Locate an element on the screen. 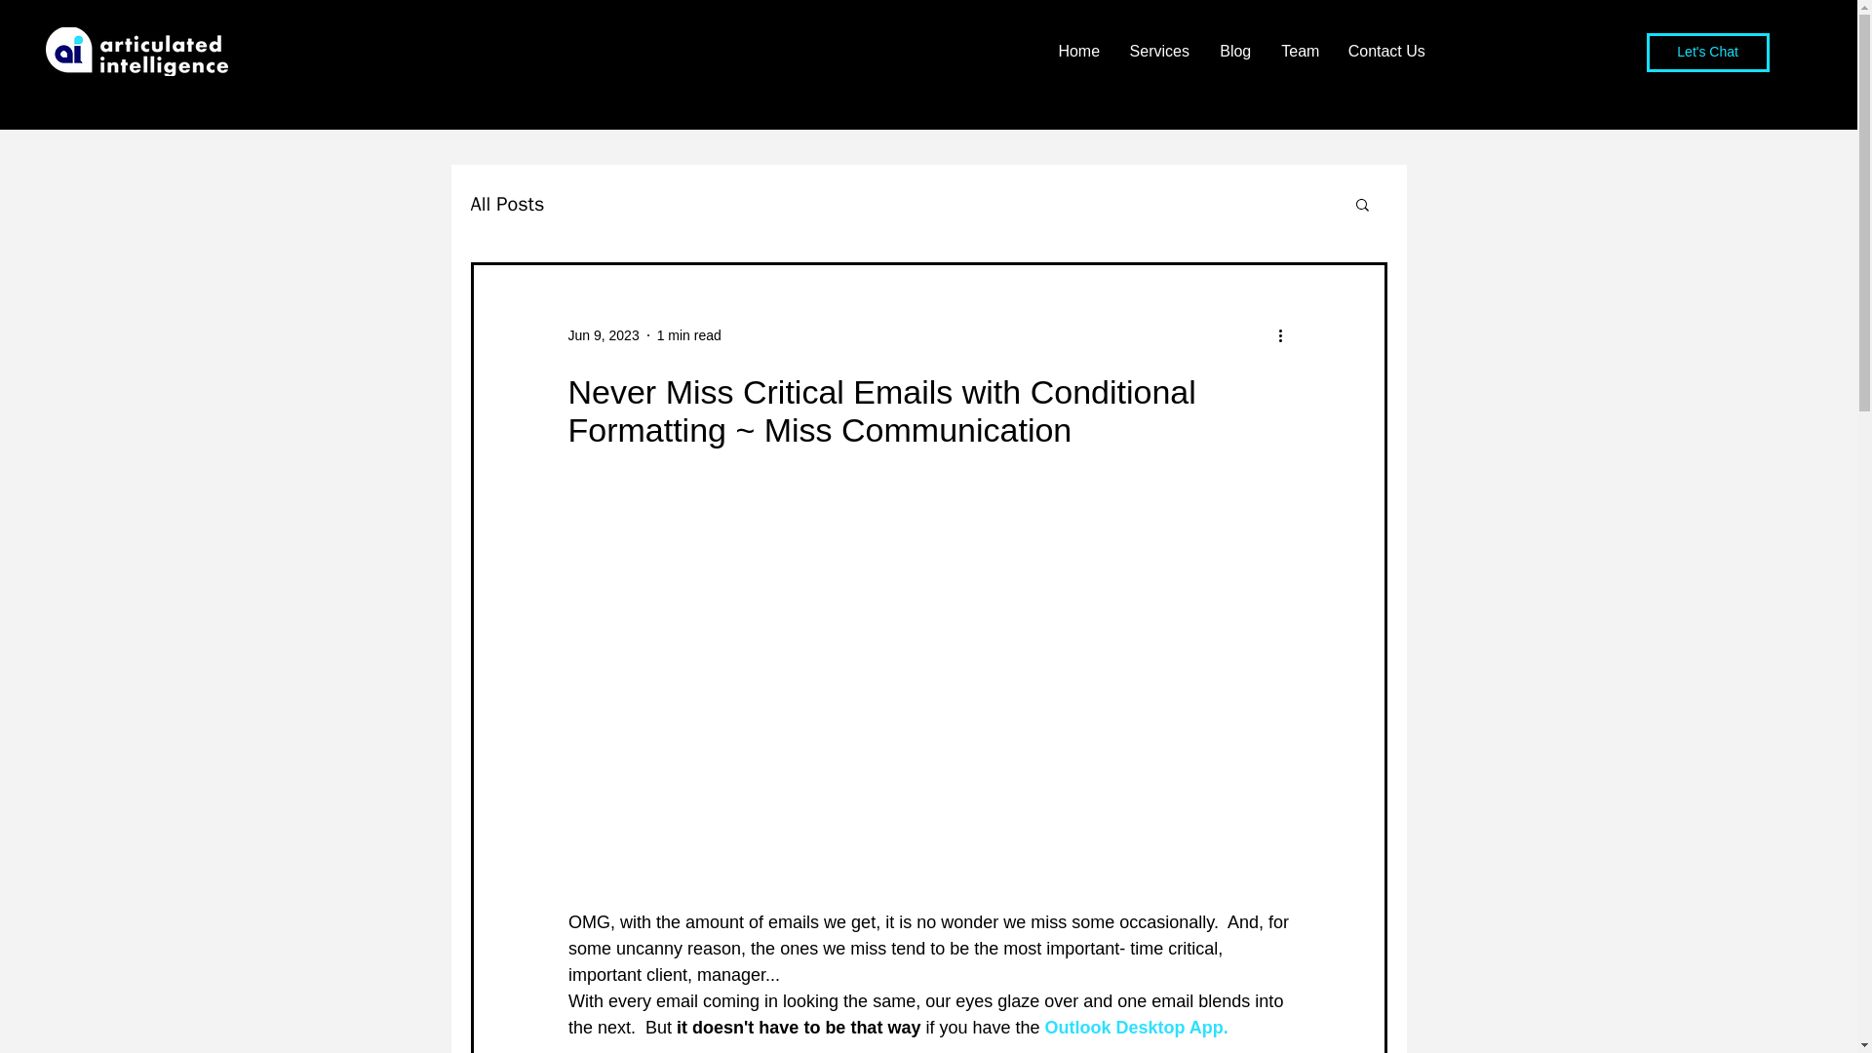 The width and height of the screenshot is (1872, 1053). 1 min read is located at coordinates (688, 335).